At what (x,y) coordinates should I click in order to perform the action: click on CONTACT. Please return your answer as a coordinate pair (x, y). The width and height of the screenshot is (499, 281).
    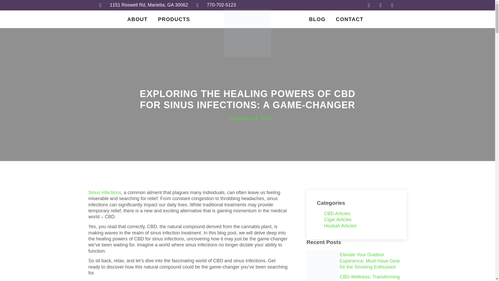
    Looking at the image, I should click on (349, 19).